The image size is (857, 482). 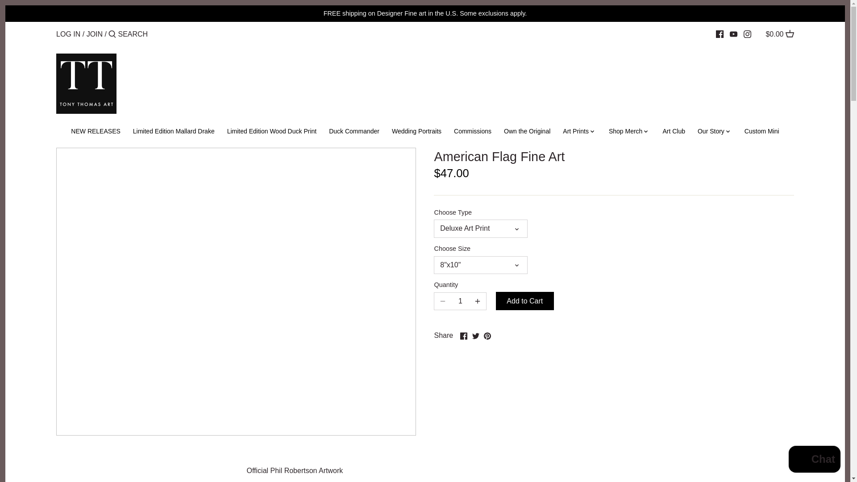 I want to click on JOIN, so click(x=95, y=34).